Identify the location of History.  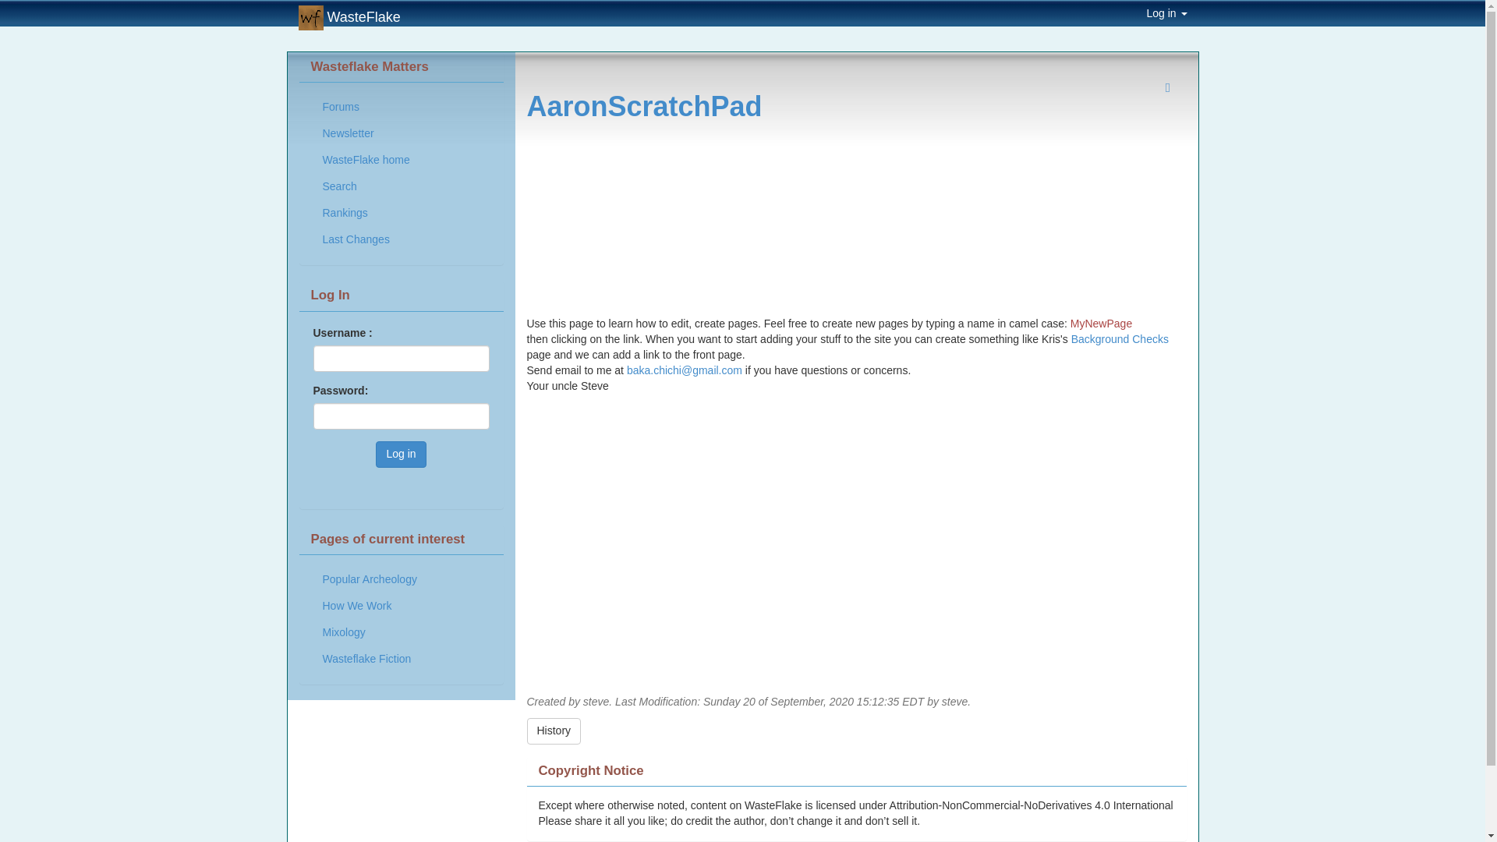
(554, 731).